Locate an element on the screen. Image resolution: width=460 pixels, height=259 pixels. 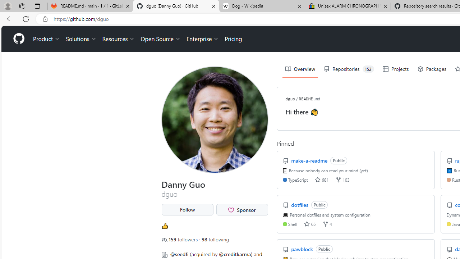
stars 681 is located at coordinates (322, 180).